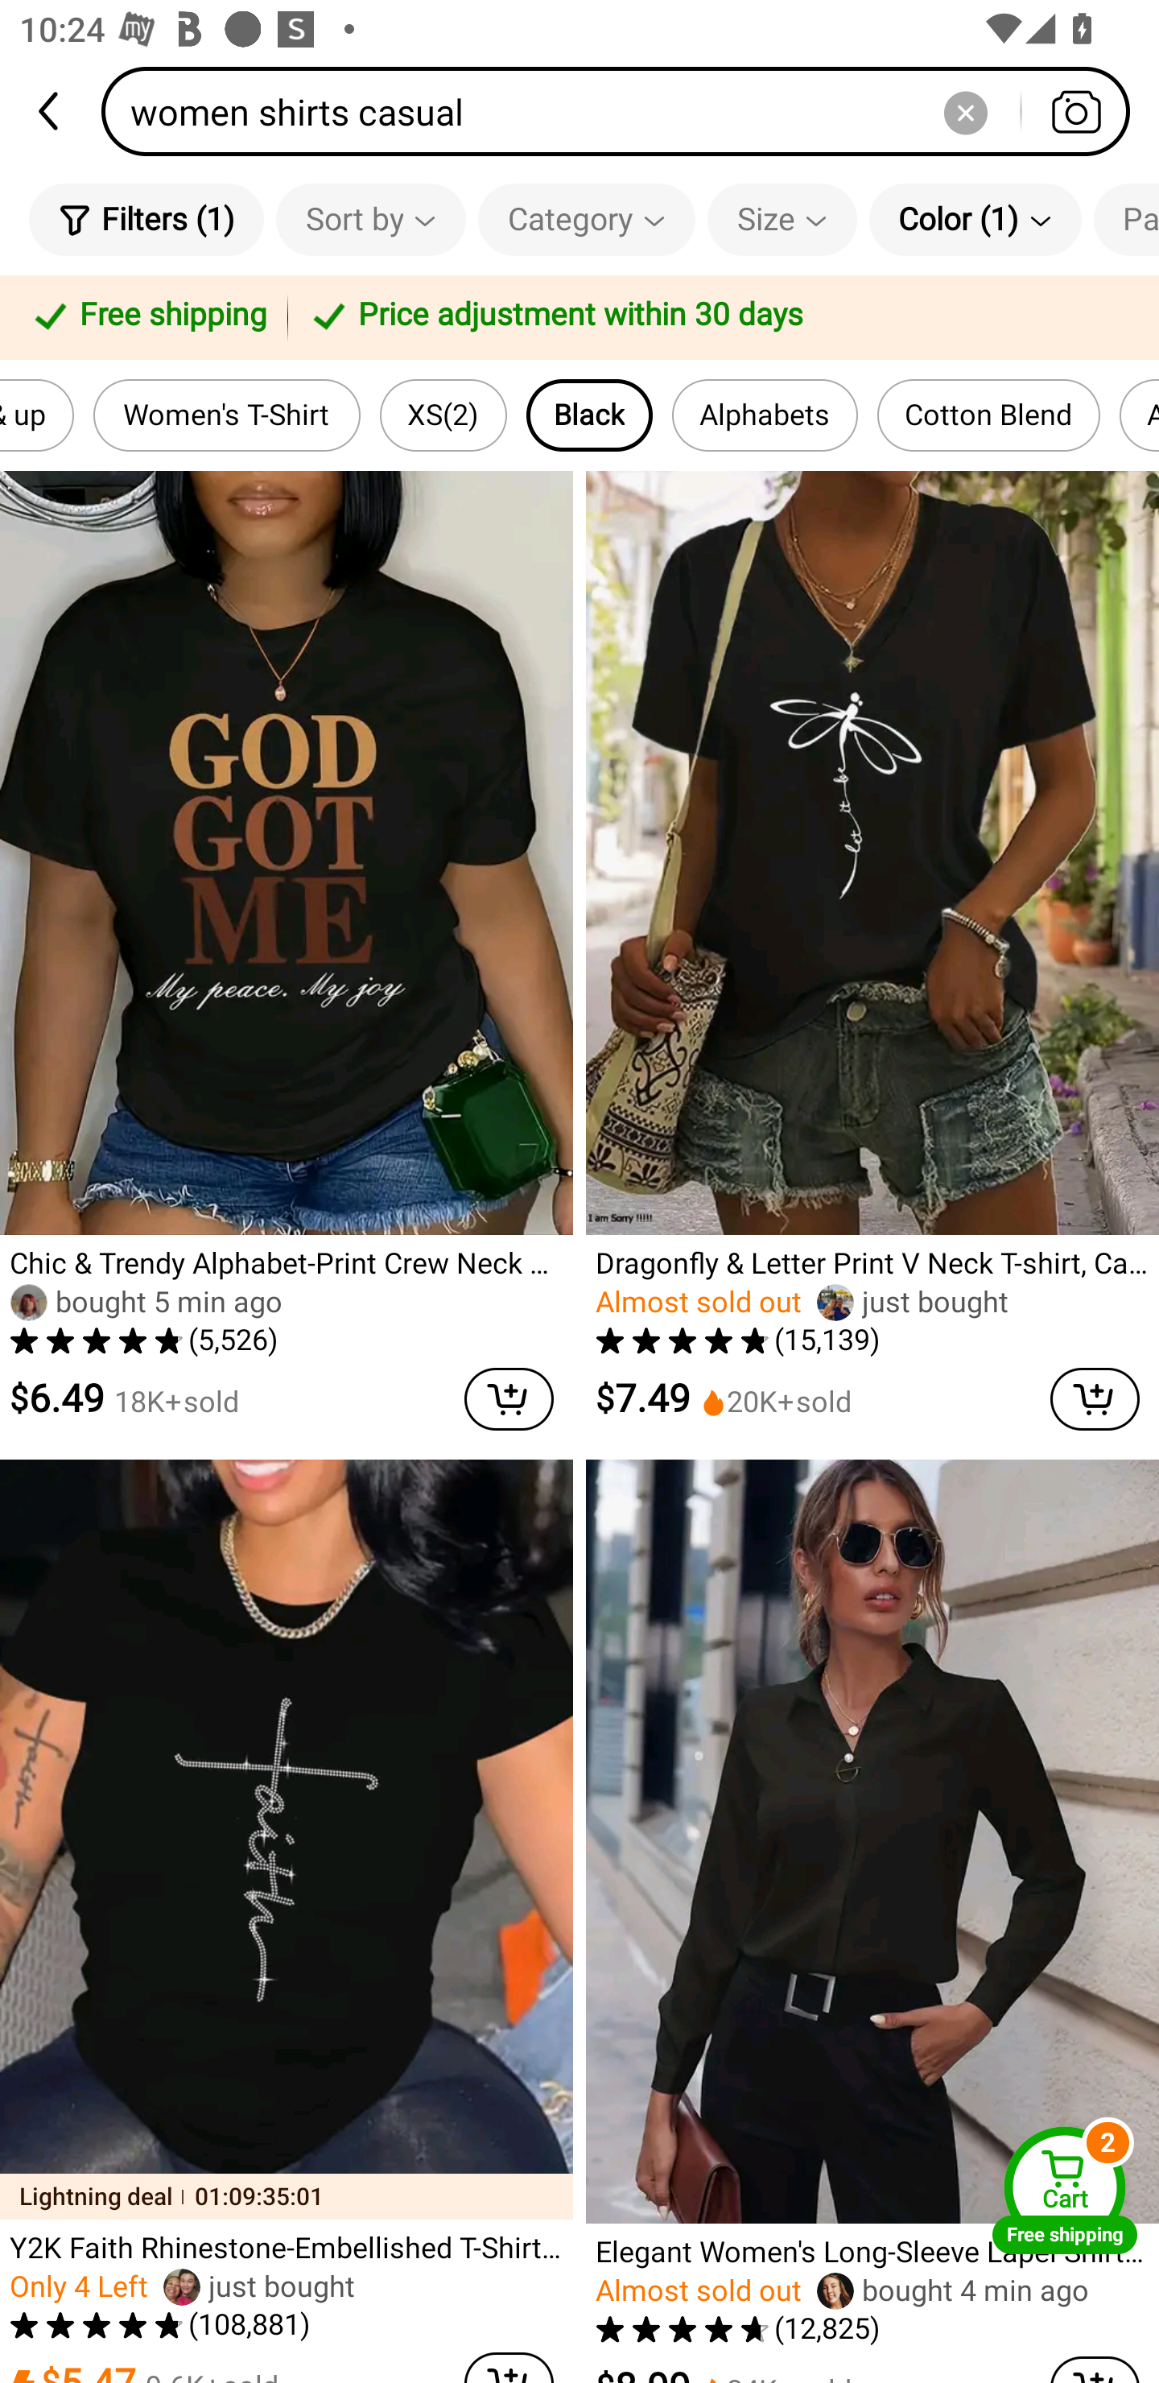  I want to click on Cart Free shipping Cart, so click(1065, 2190).